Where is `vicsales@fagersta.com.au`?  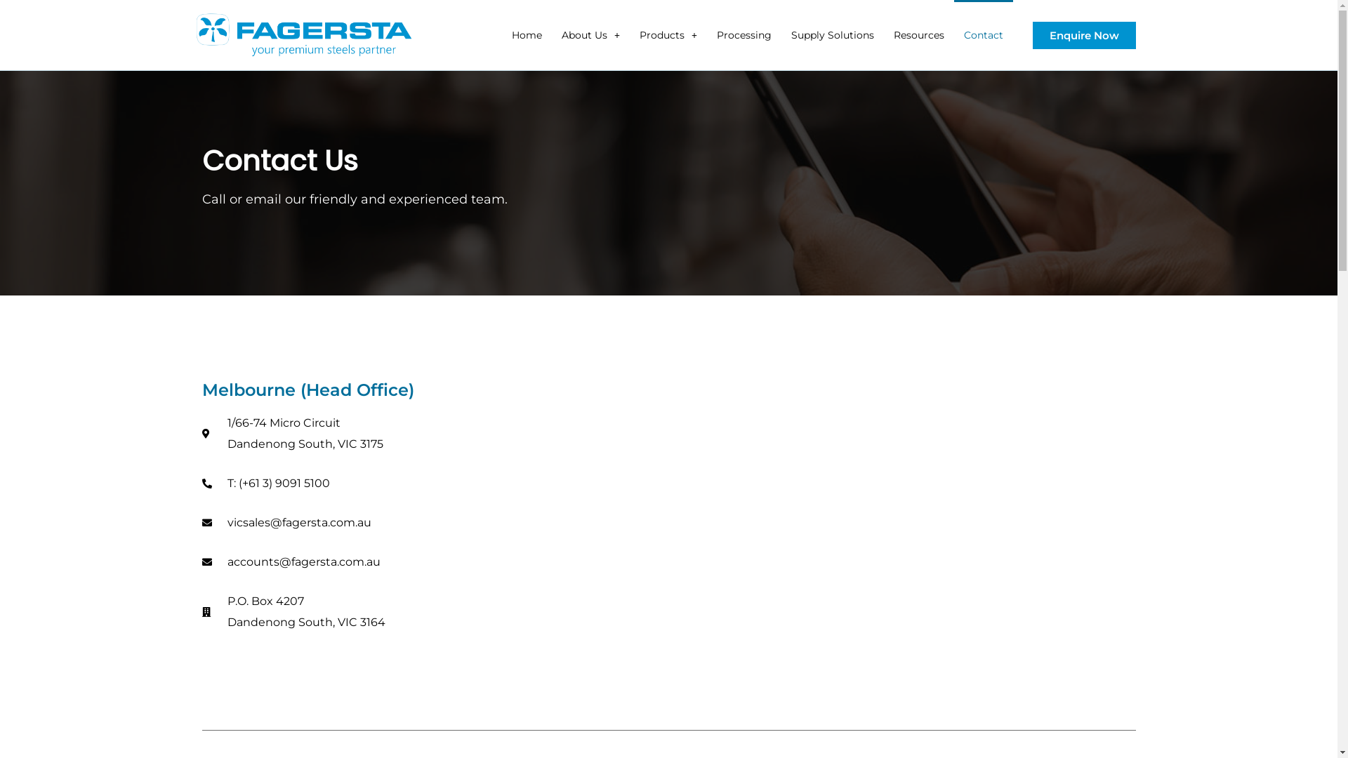
vicsales@fagersta.com.au is located at coordinates (337, 523).